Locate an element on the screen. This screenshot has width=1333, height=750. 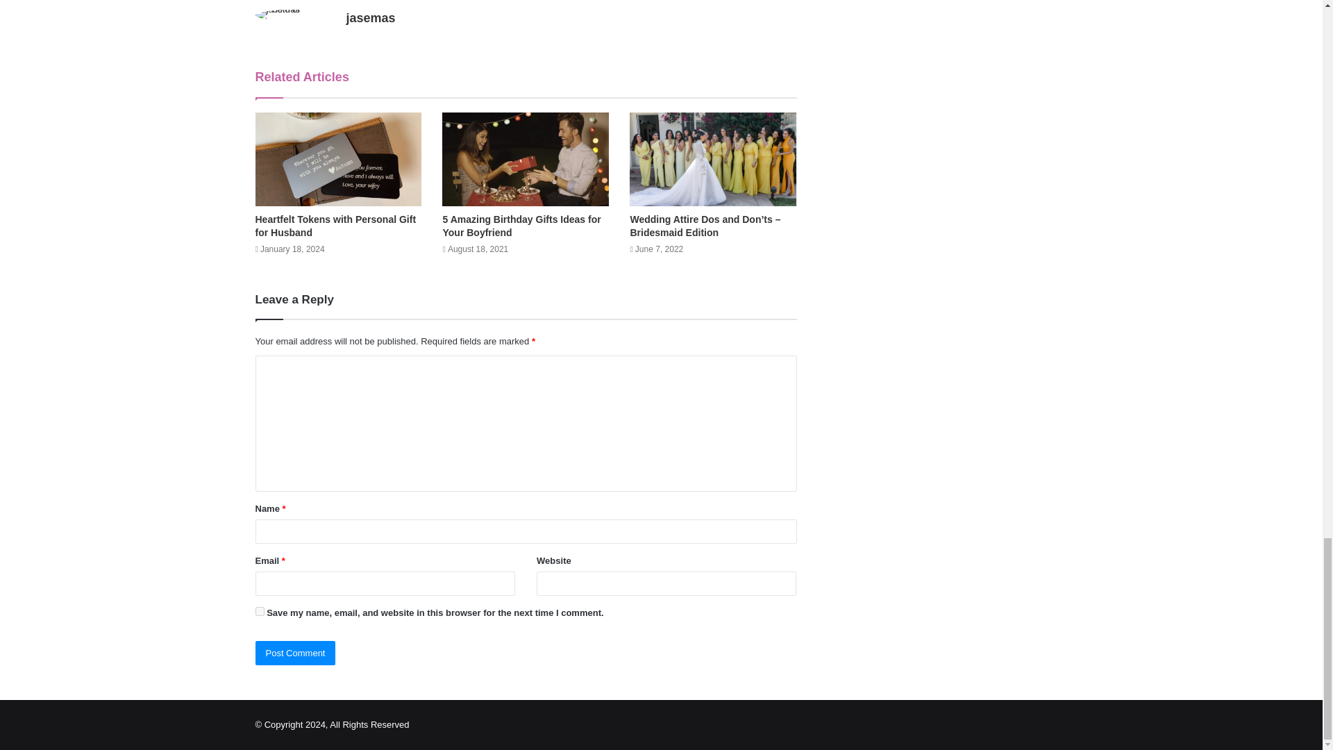
Heartfelt Tokens with Personal Gift for Husband is located at coordinates (336, 226).